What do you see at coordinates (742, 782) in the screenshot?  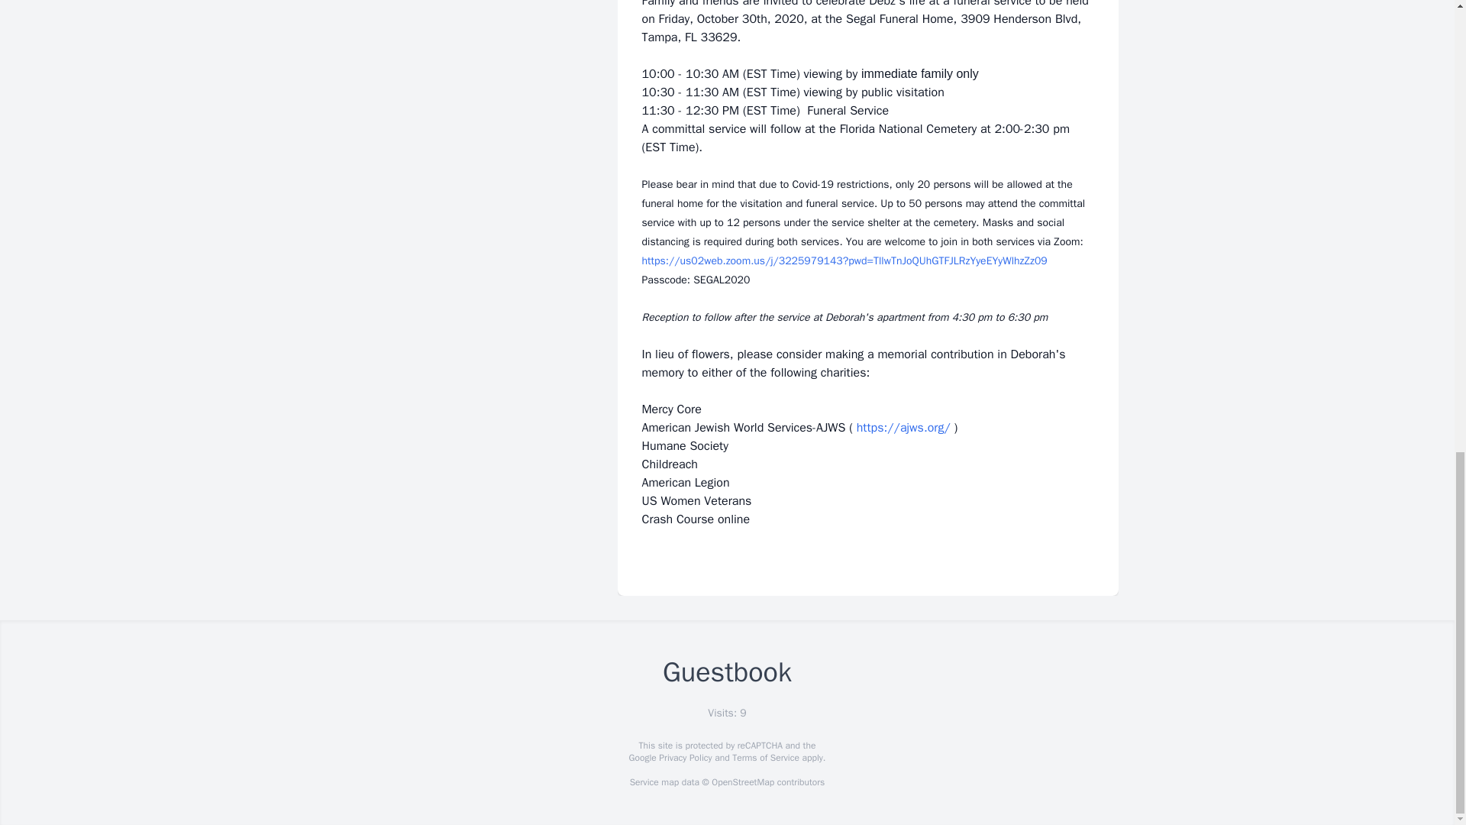 I see `OpenStreetMap` at bounding box center [742, 782].